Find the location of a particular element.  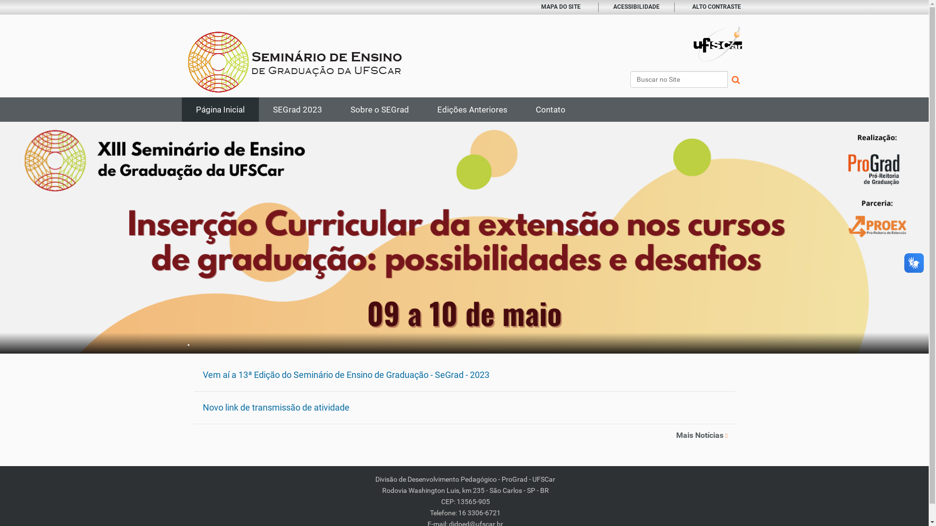

ACESSIBILIDADE is located at coordinates (637, 7).